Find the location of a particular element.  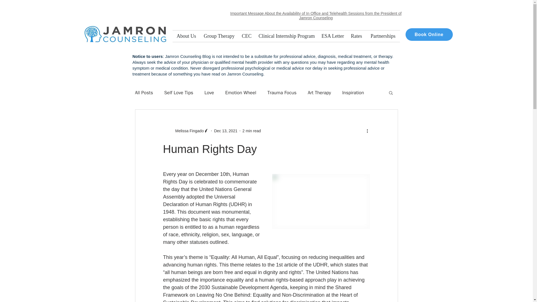

Rates is located at coordinates (356, 36).